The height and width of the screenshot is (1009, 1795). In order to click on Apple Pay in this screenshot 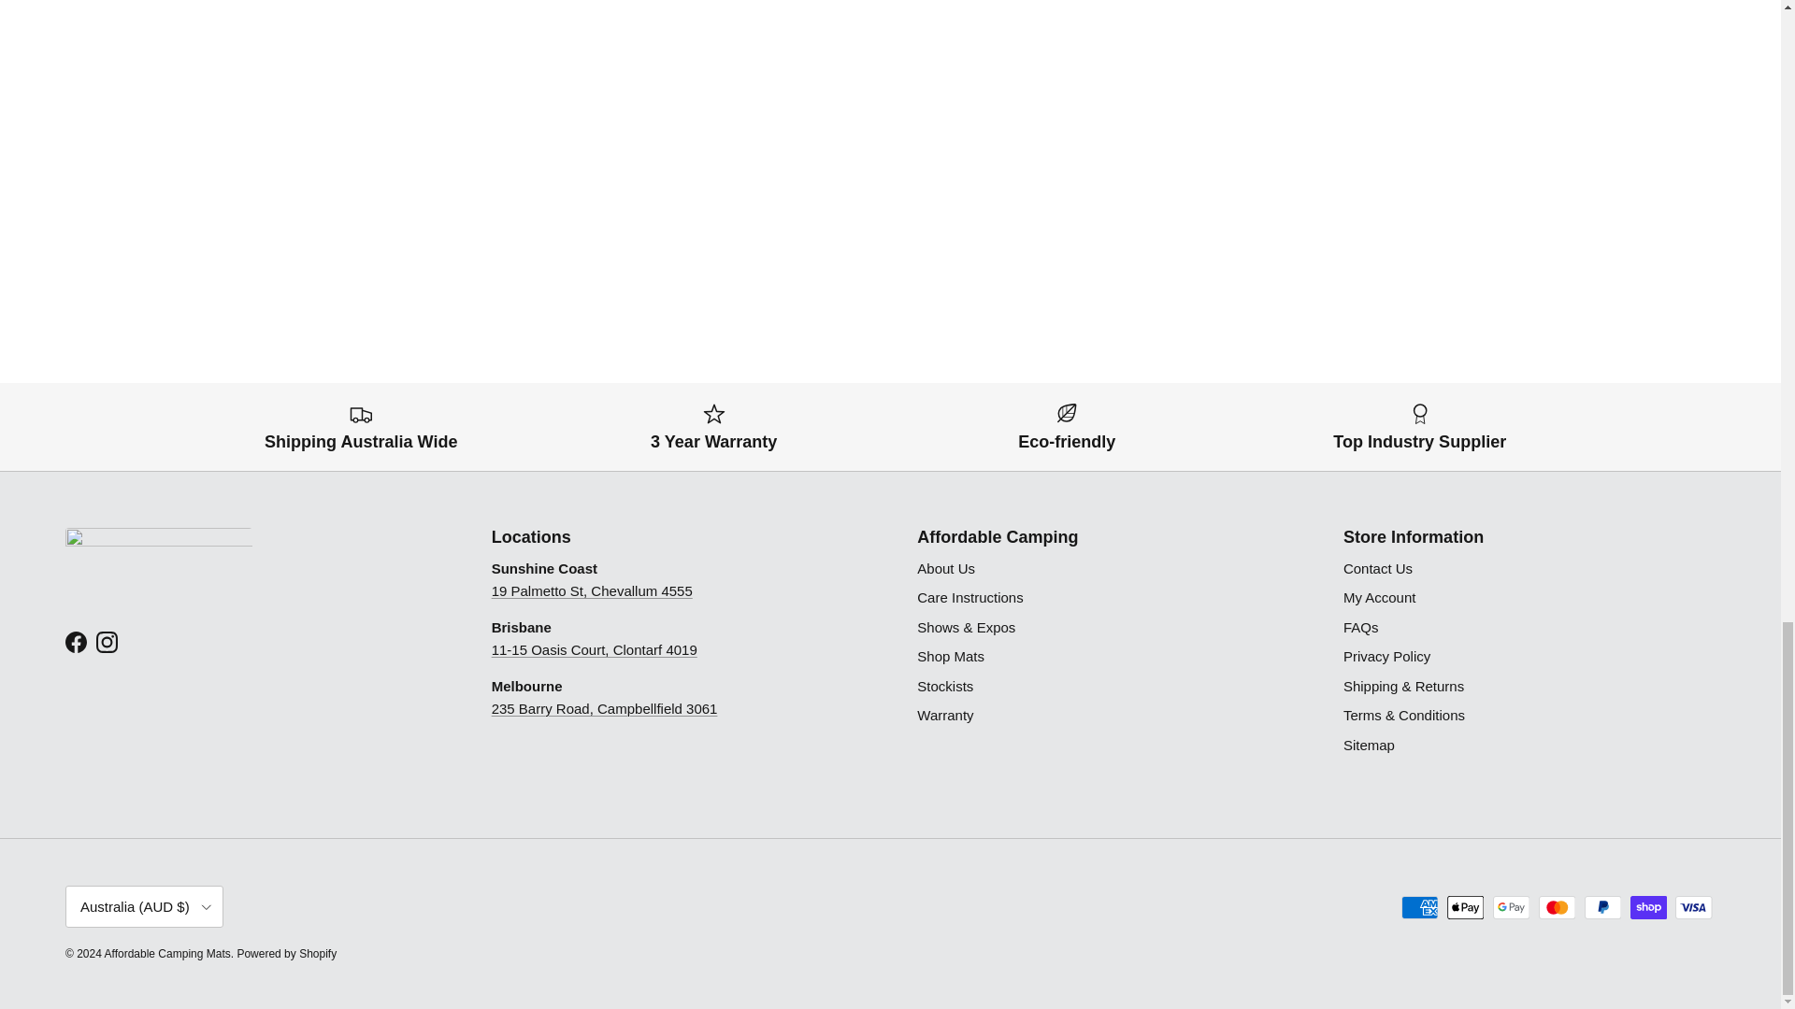, I will do `click(1465, 907)`.